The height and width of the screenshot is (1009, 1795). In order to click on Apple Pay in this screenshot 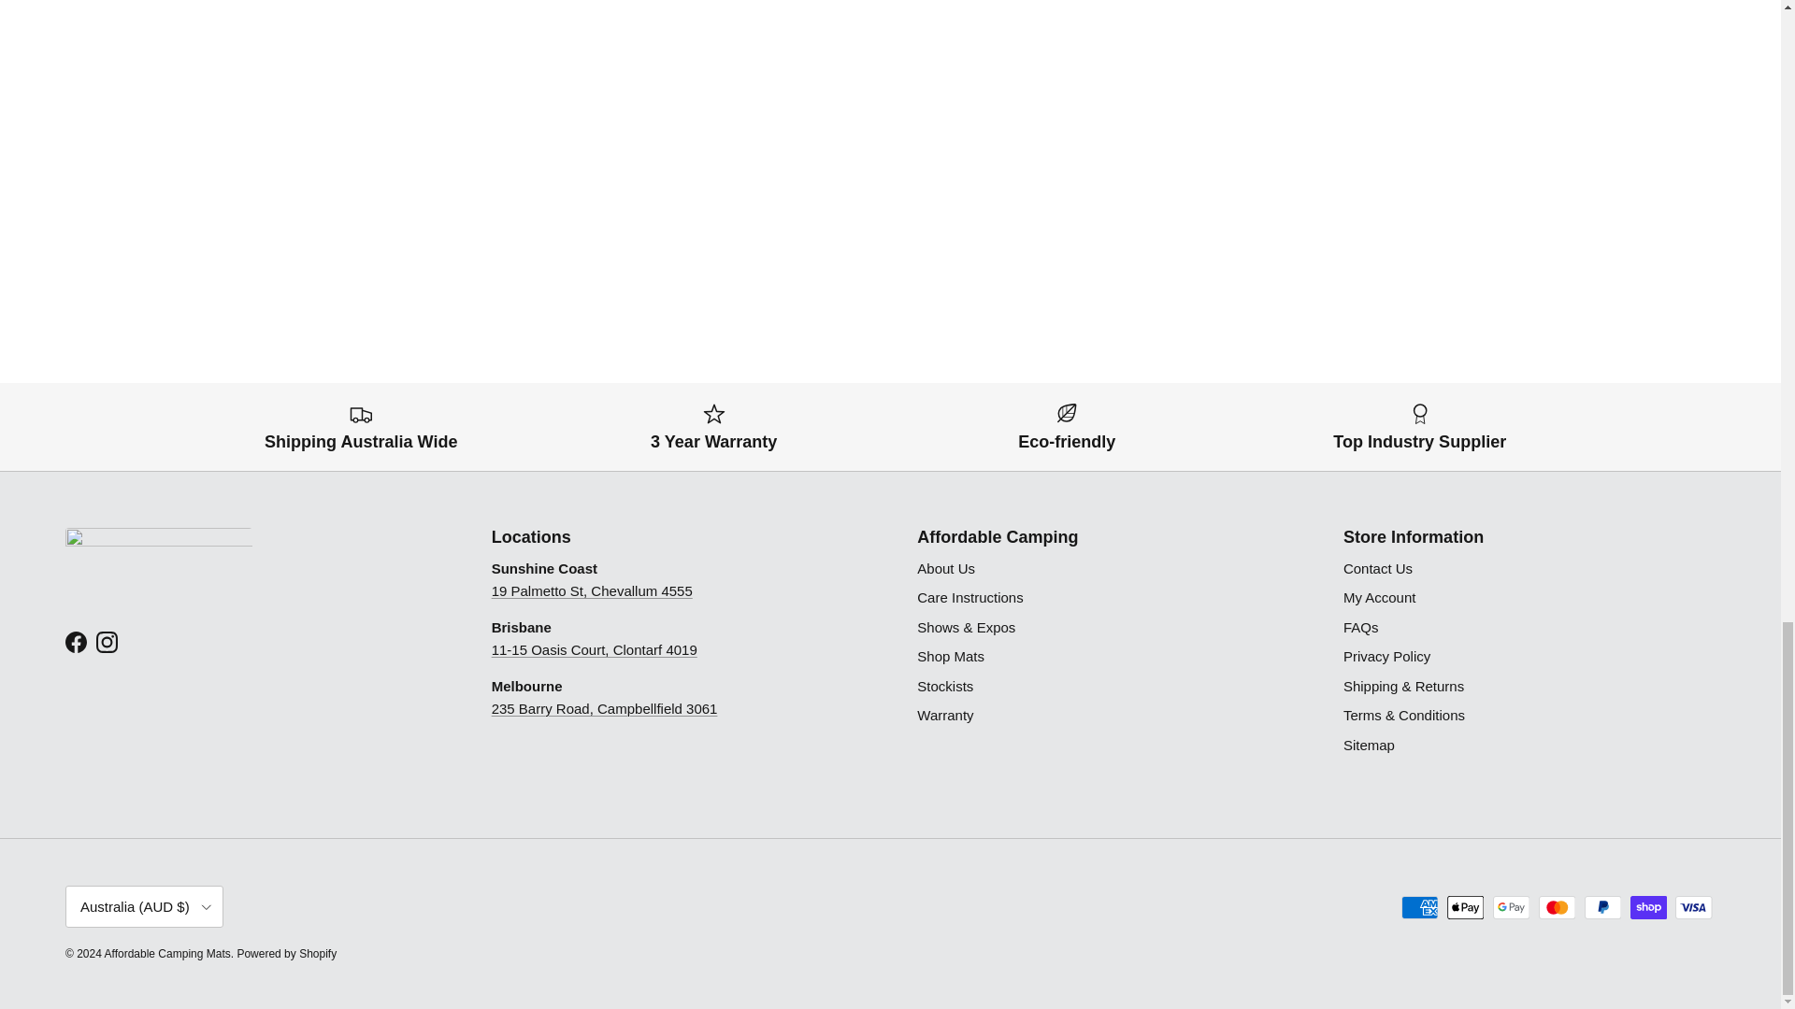, I will do `click(1465, 907)`.